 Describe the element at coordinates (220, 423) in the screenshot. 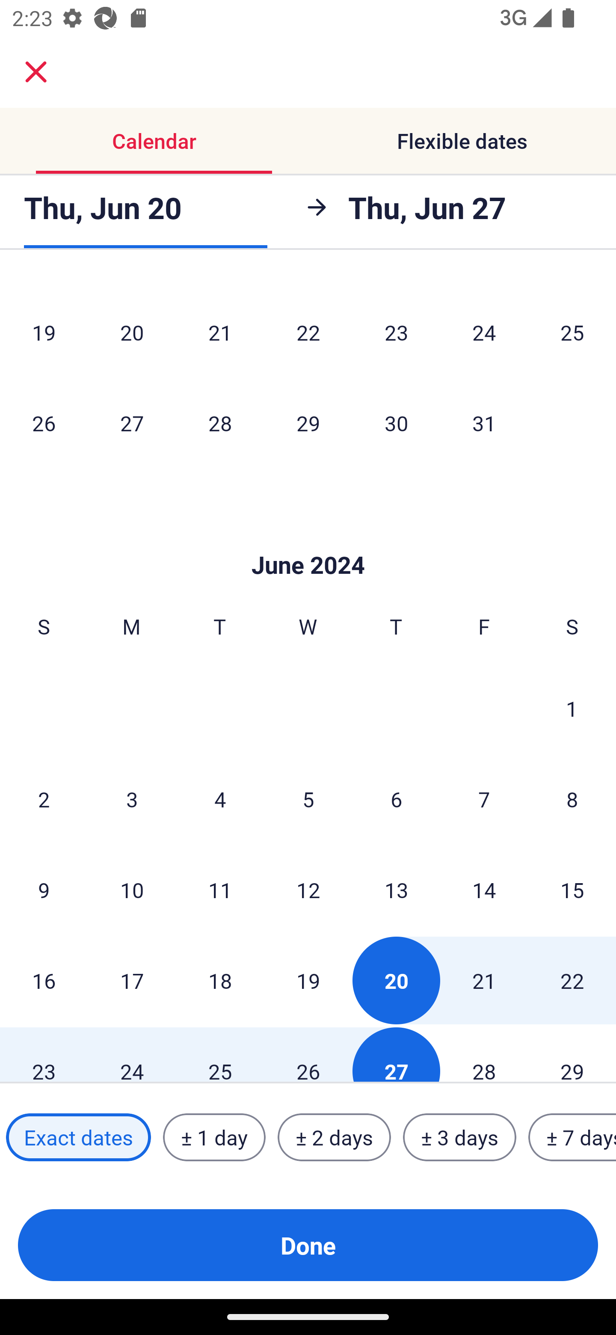

I see `28 Tuesday, May 28, 2024` at that location.